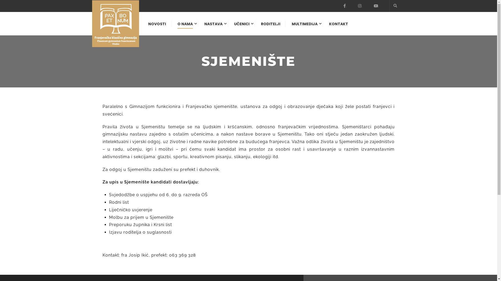 This screenshot has height=281, width=501. What do you see at coordinates (270, 26) in the screenshot?
I see `RODITELJI` at bounding box center [270, 26].